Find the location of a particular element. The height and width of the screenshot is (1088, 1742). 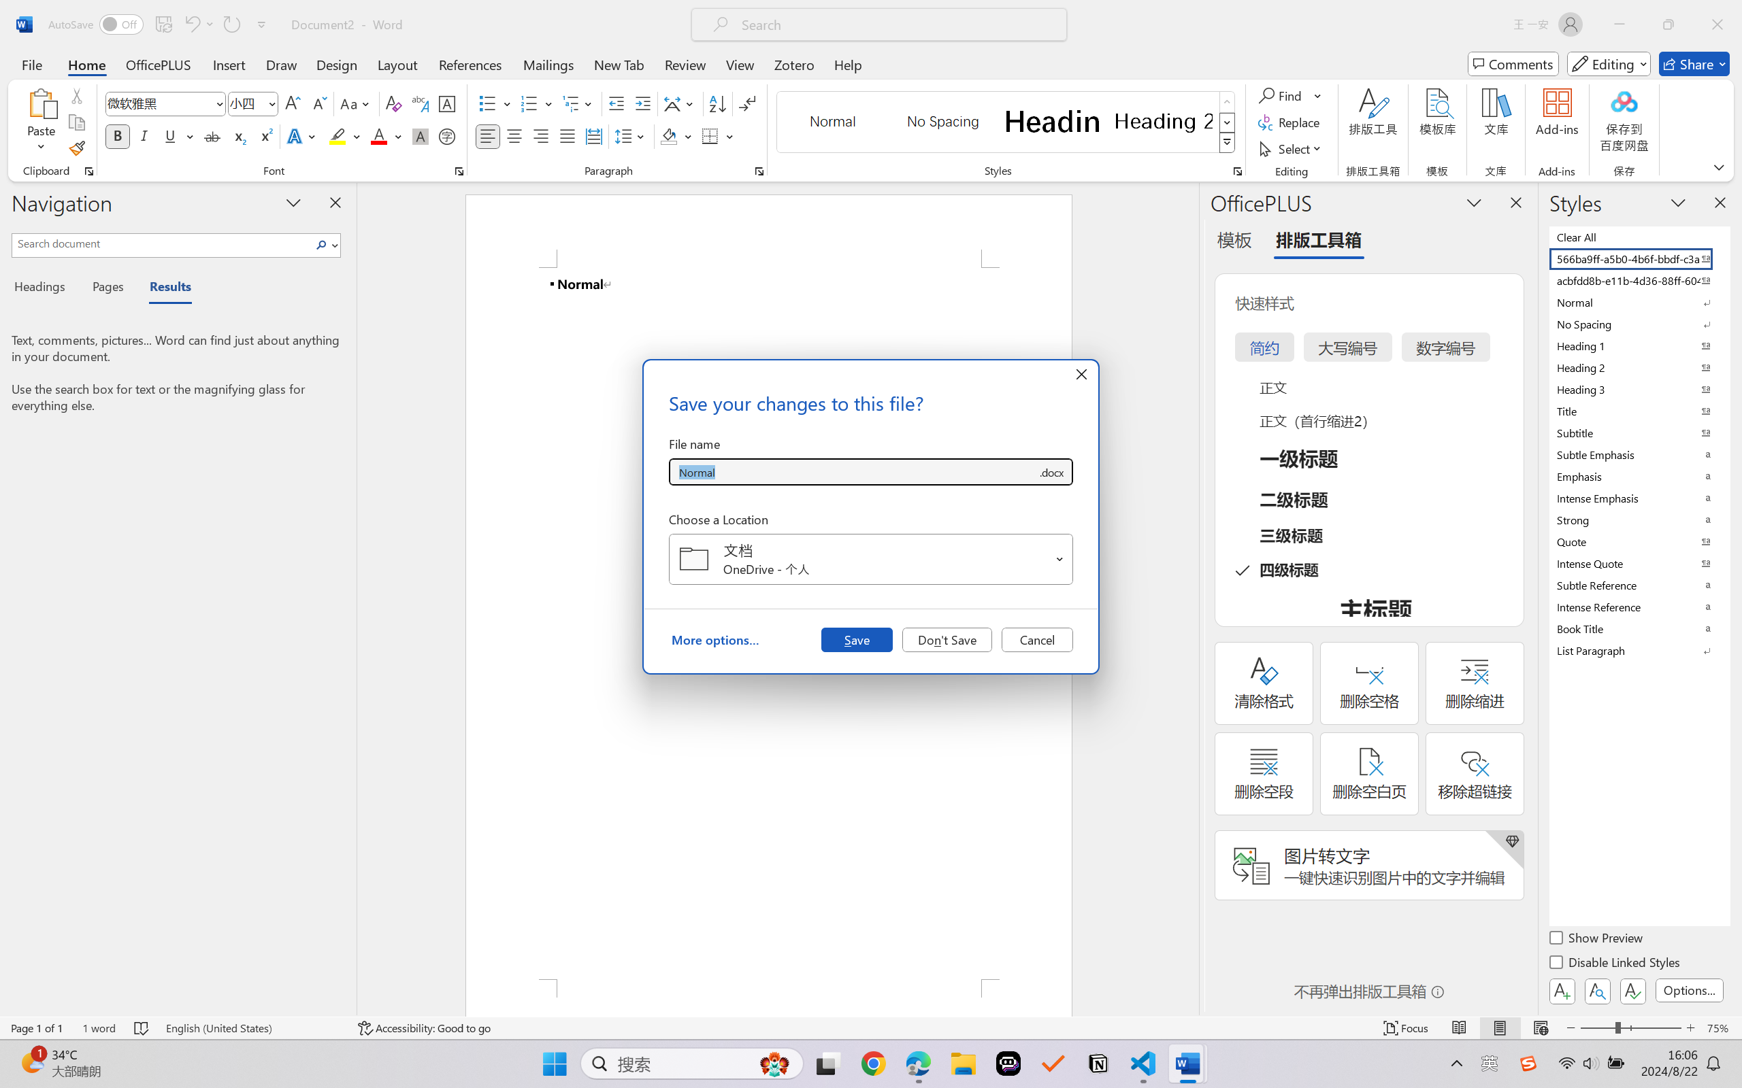

Class: MsoCommandBar is located at coordinates (871, 1027).